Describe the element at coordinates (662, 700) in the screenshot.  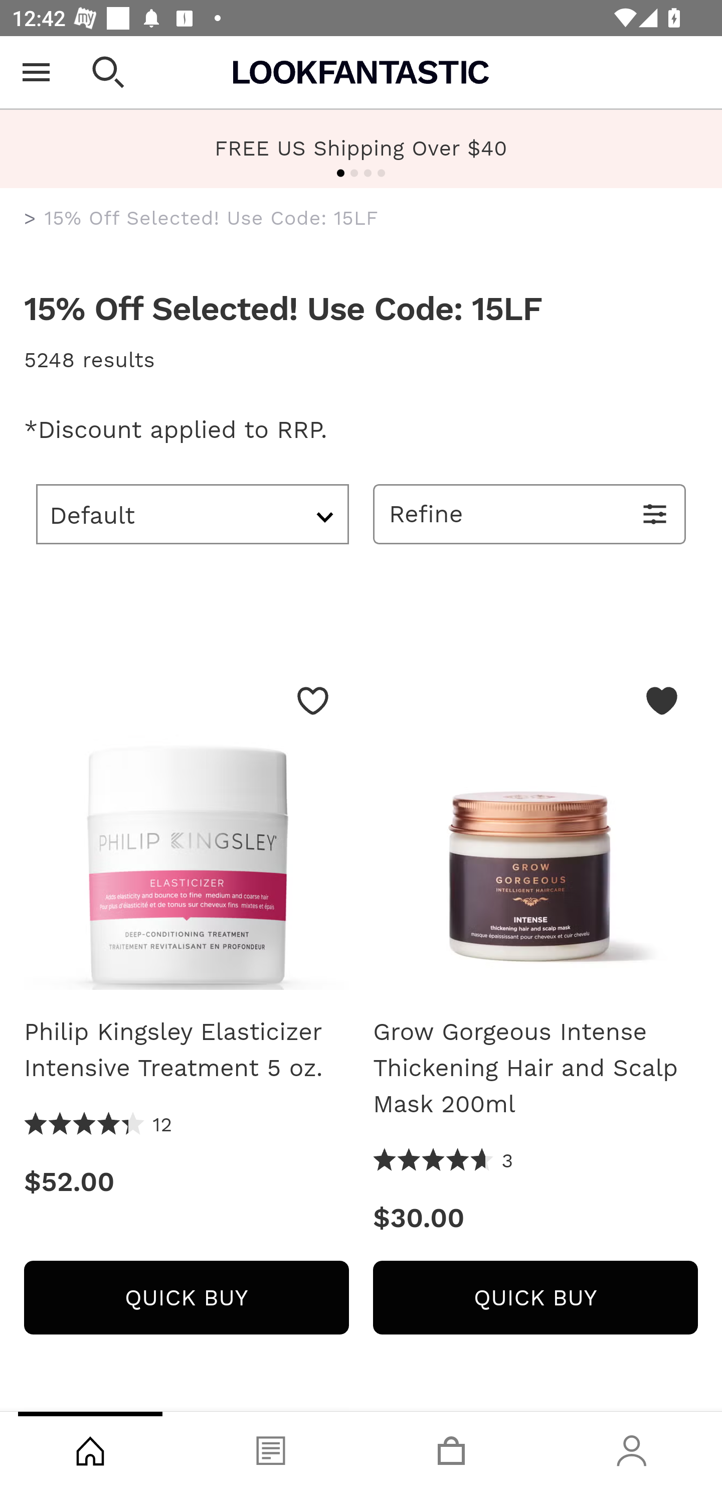
I see `Saved to Wishlist` at that location.